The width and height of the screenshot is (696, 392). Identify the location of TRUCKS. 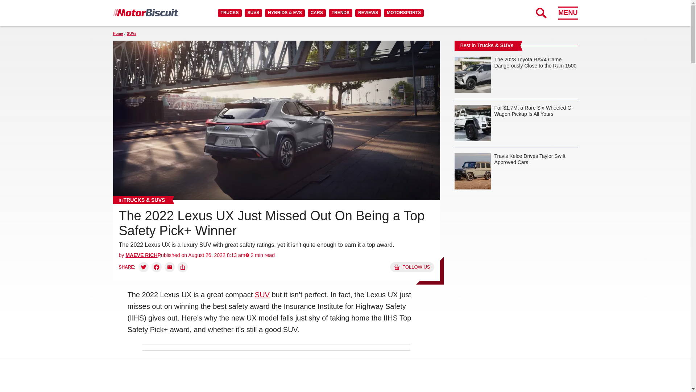
(229, 13).